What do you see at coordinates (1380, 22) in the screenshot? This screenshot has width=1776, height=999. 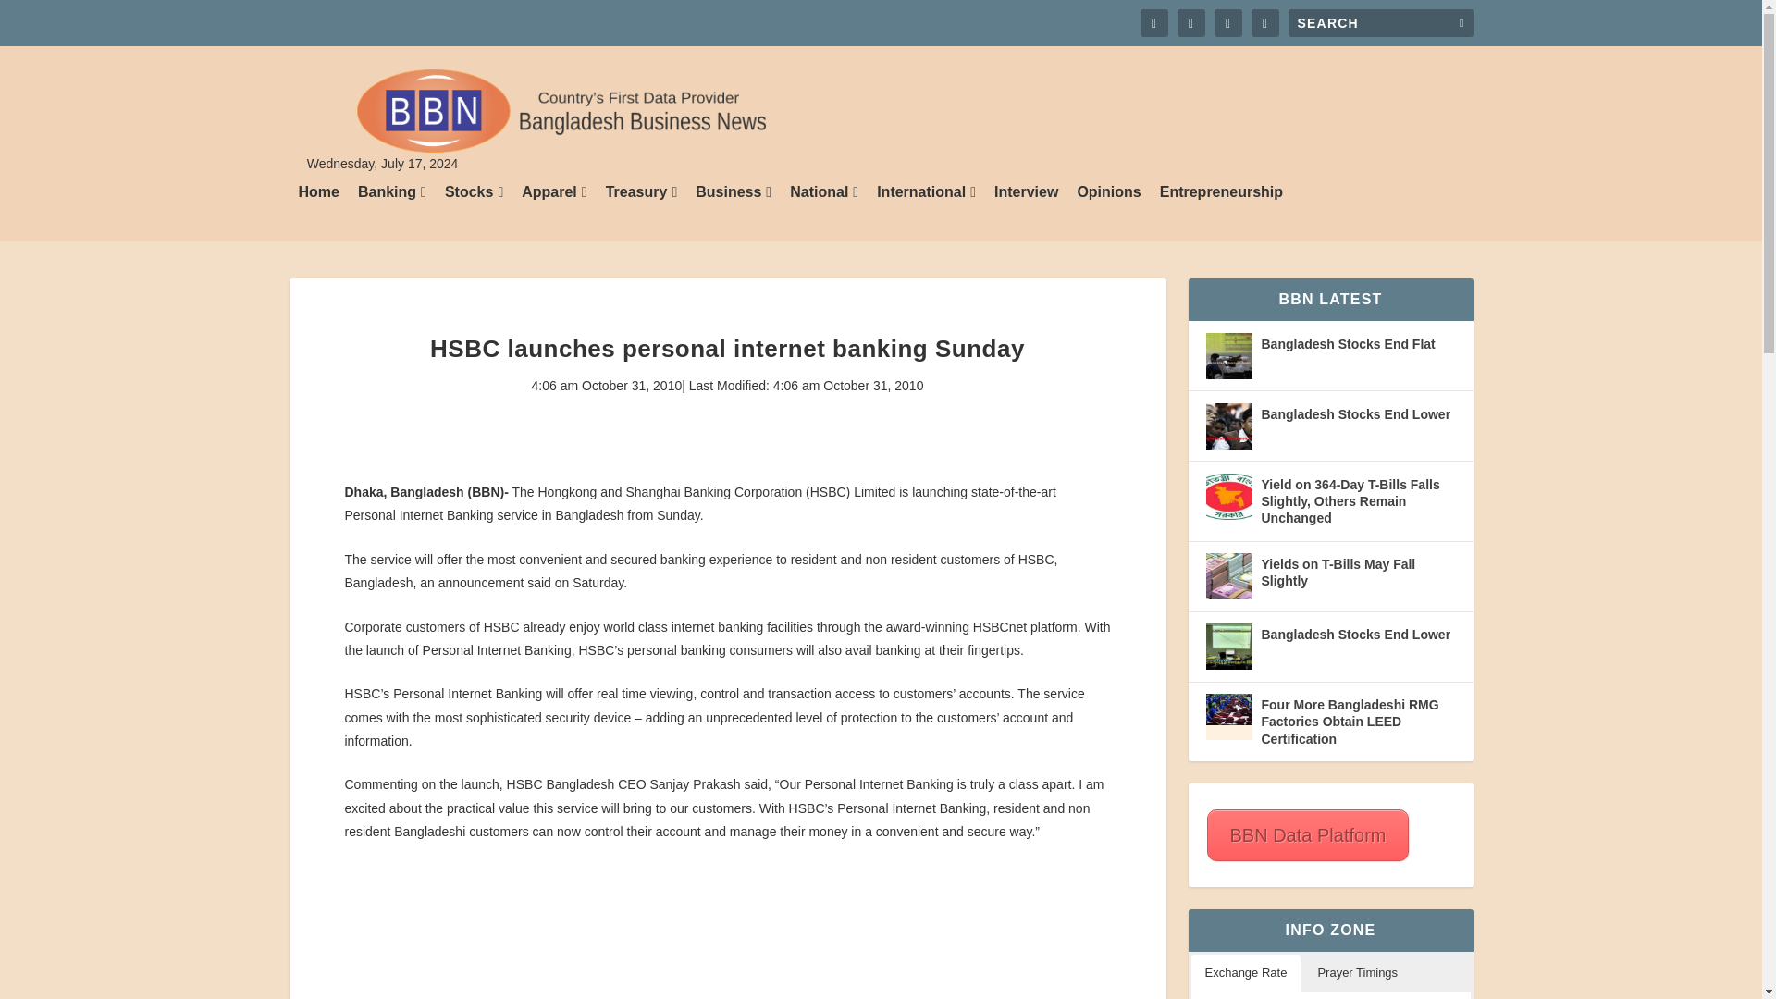 I see `Search for:` at bounding box center [1380, 22].